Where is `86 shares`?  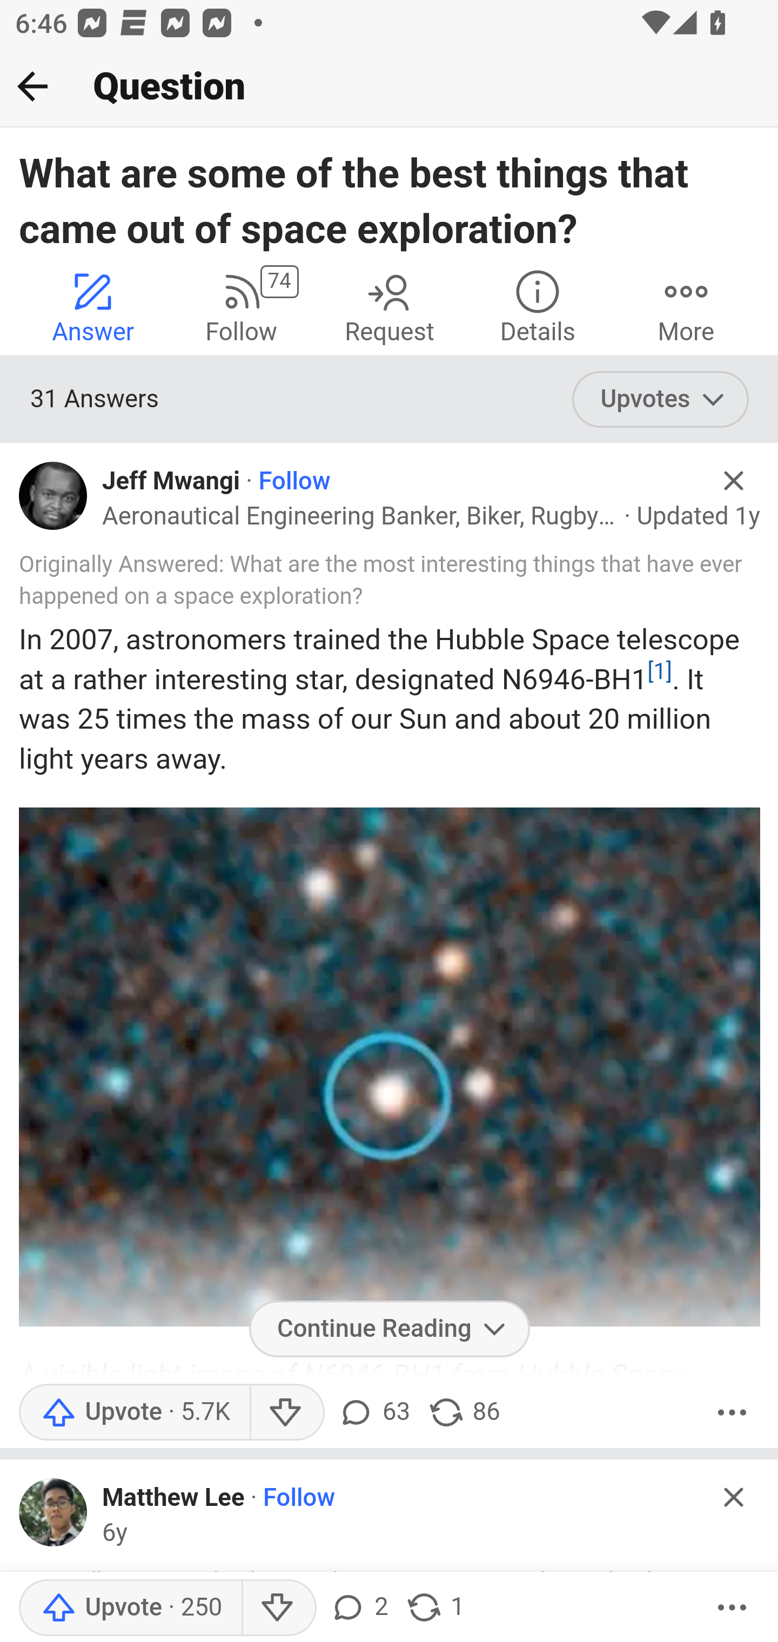
86 shares is located at coordinates (464, 1412).